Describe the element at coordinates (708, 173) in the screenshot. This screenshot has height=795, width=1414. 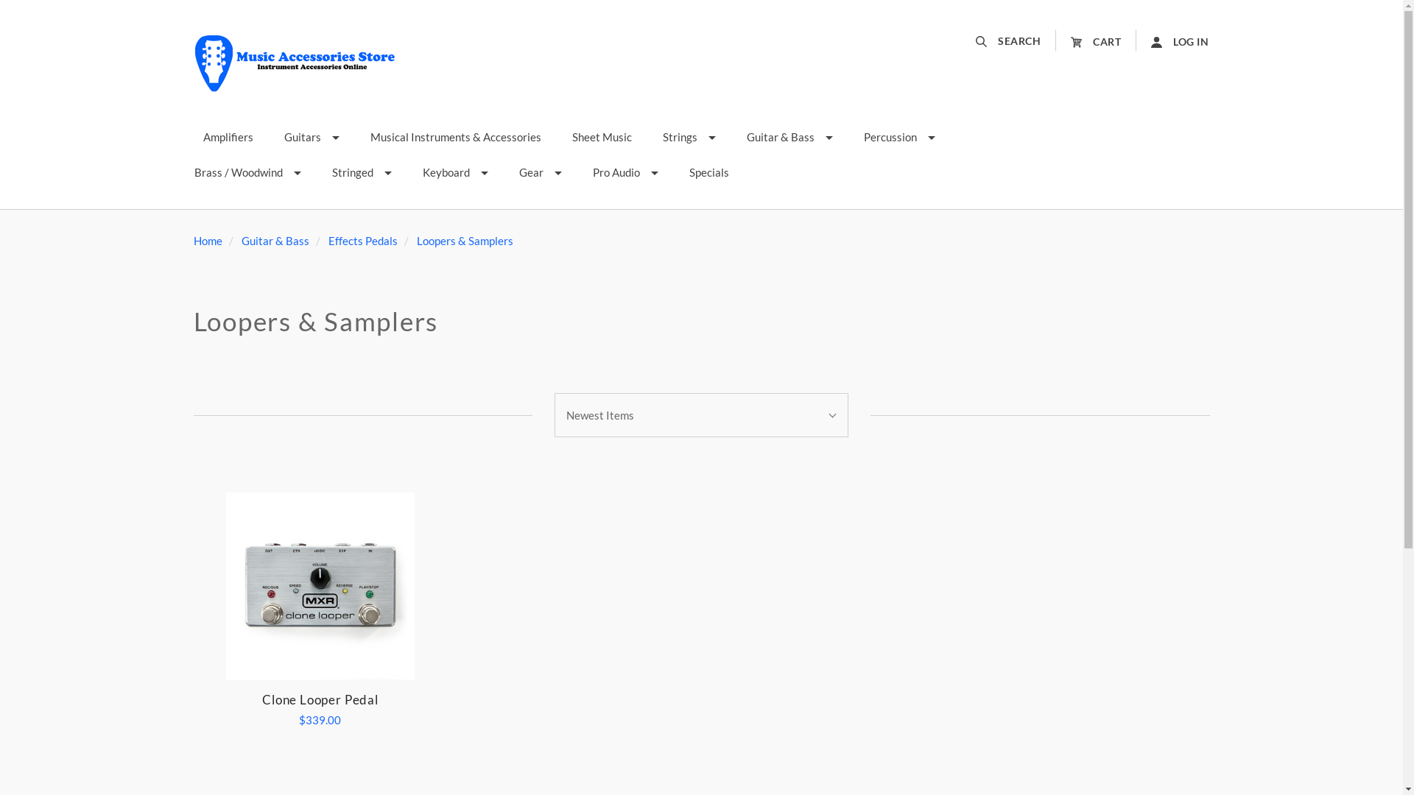
I see `Specials` at that location.